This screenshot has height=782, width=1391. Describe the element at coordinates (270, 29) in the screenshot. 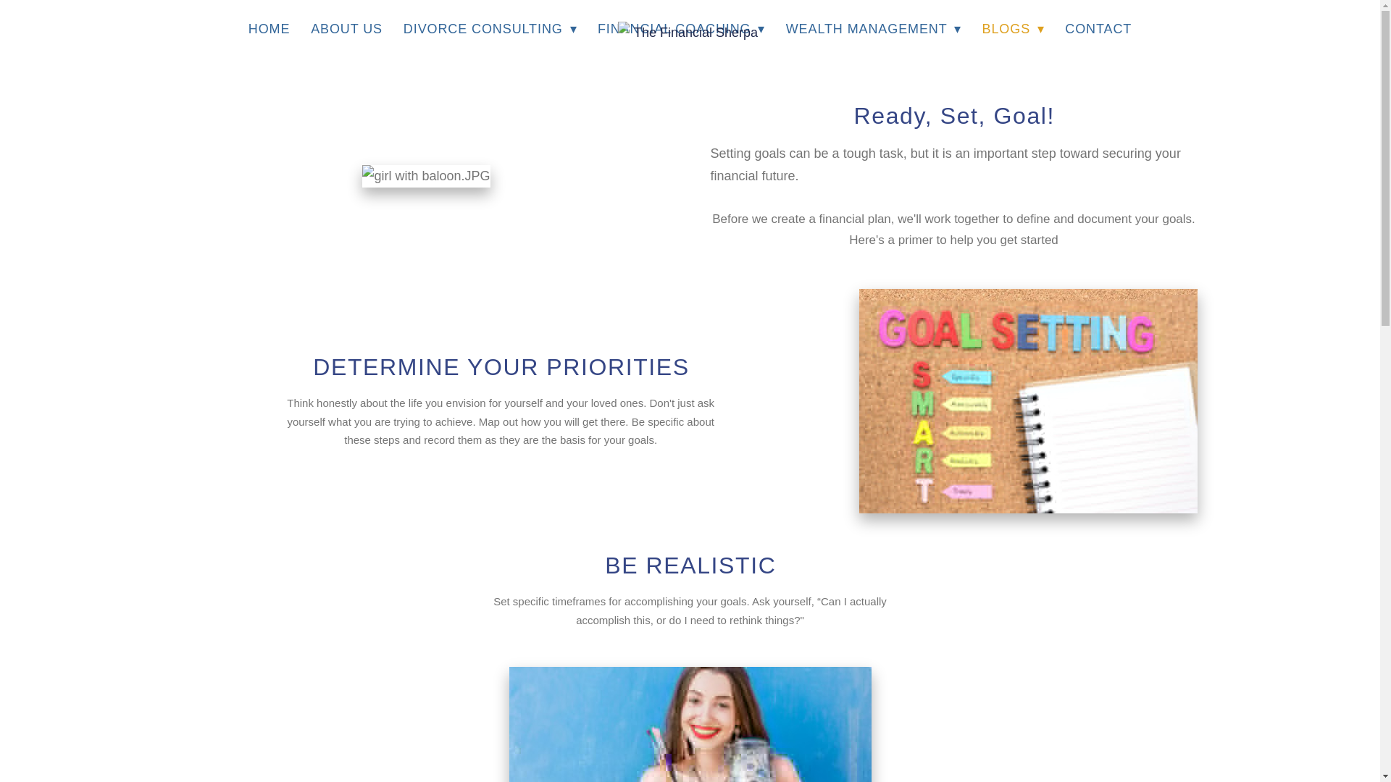

I see `HOME` at that location.